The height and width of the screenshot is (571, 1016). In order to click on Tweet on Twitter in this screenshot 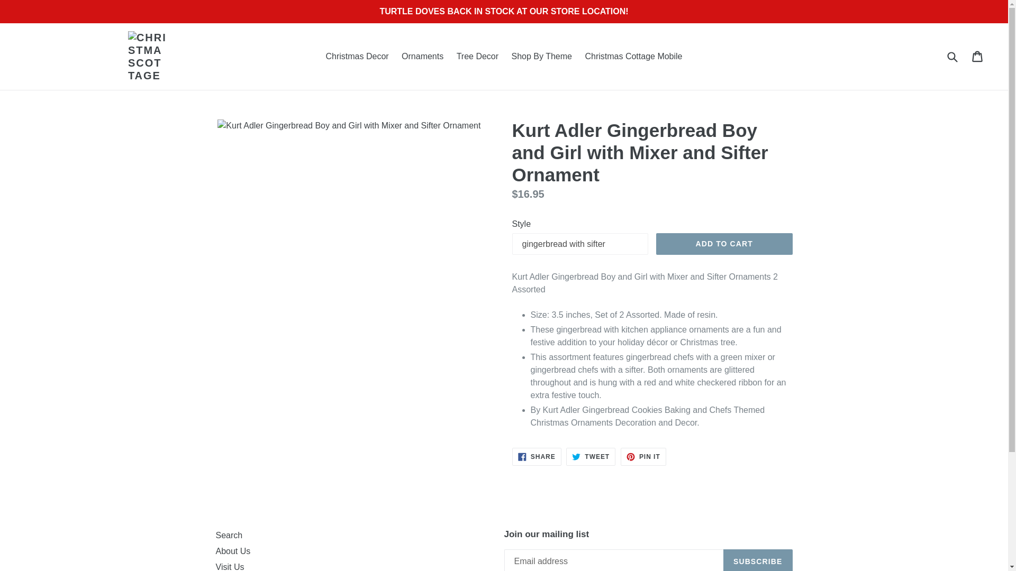, I will do `click(357, 56)`.